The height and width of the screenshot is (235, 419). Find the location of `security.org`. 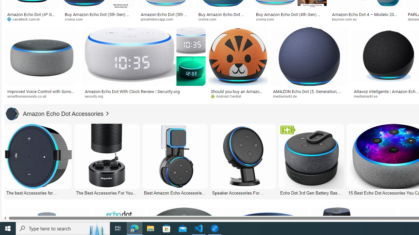

security.org is located at coordinates (96, 96).